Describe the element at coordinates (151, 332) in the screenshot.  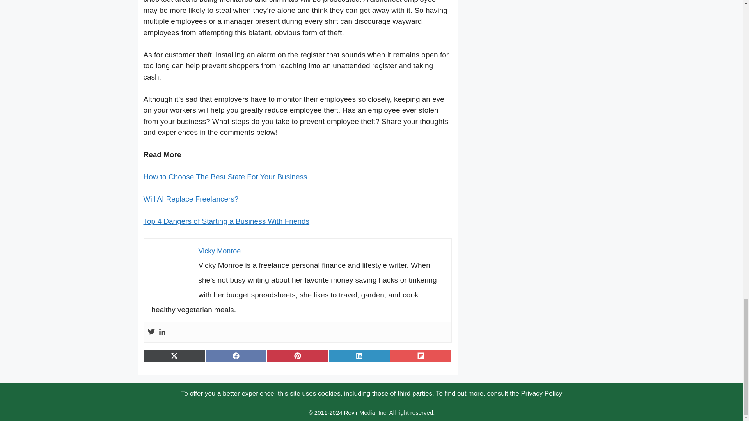
I see `Twitter` at that location.